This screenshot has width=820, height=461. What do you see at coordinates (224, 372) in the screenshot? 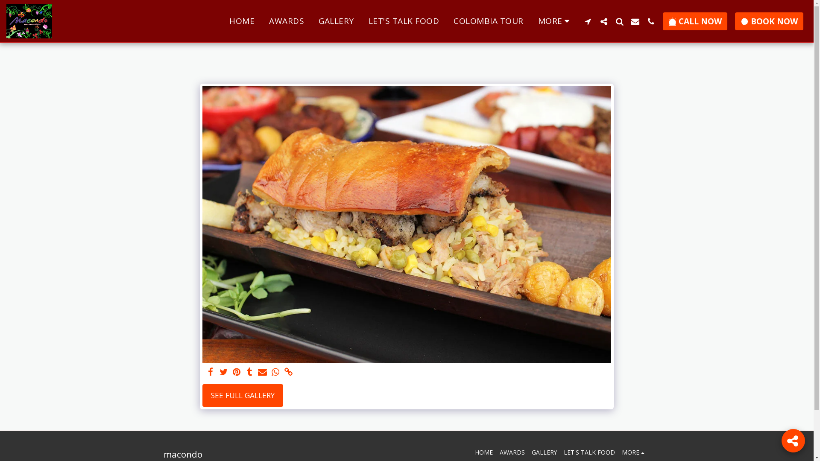
I see `Tweet` at bounding box center [224, 372].